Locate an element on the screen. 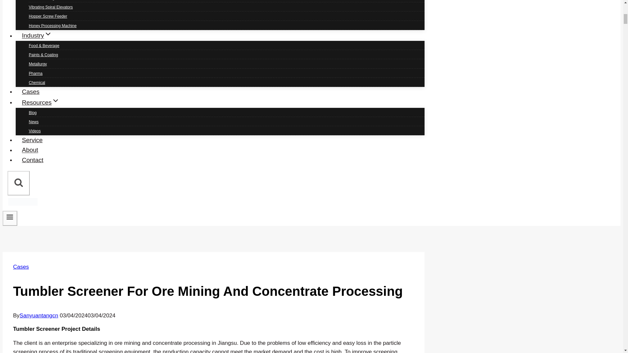  Hopper Screw Feeder is located at coordinates (48, 16).